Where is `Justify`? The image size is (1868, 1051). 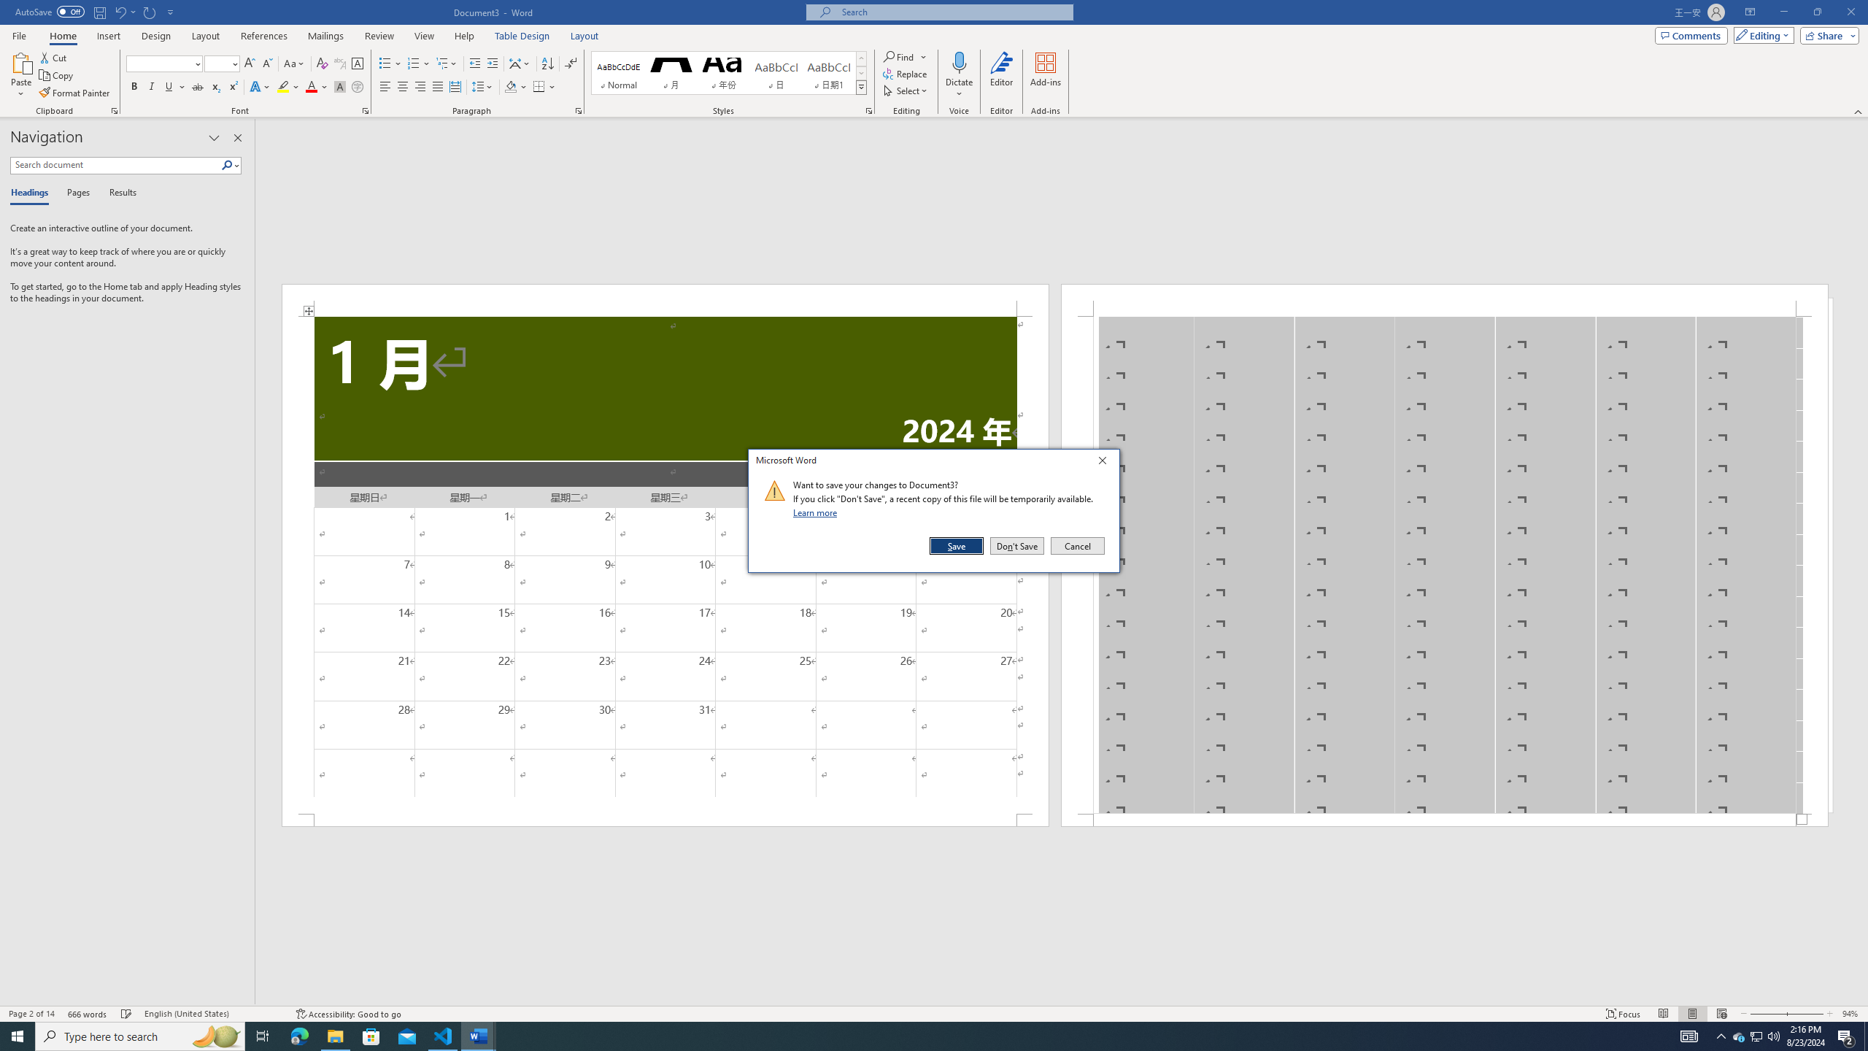
Justify is located at coordinates (438, 88).